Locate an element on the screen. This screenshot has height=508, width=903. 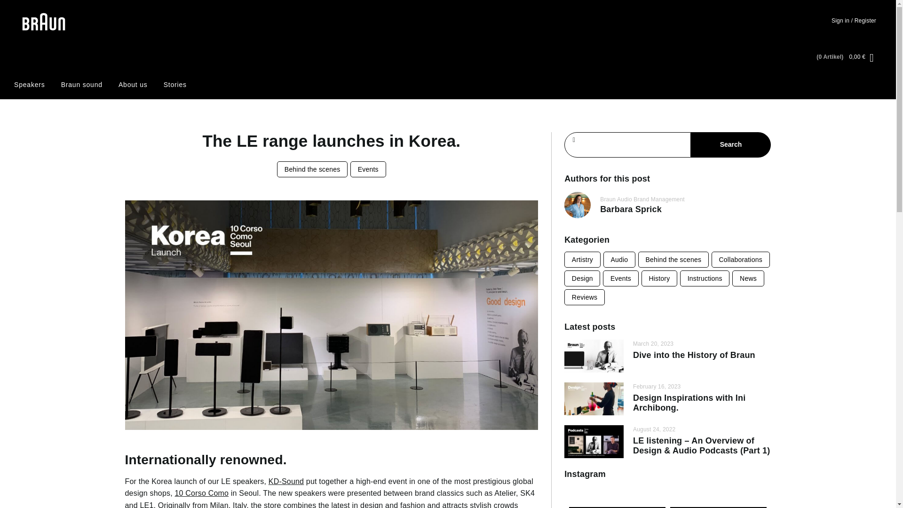
Braun sound is located at coordinates (82, 85).